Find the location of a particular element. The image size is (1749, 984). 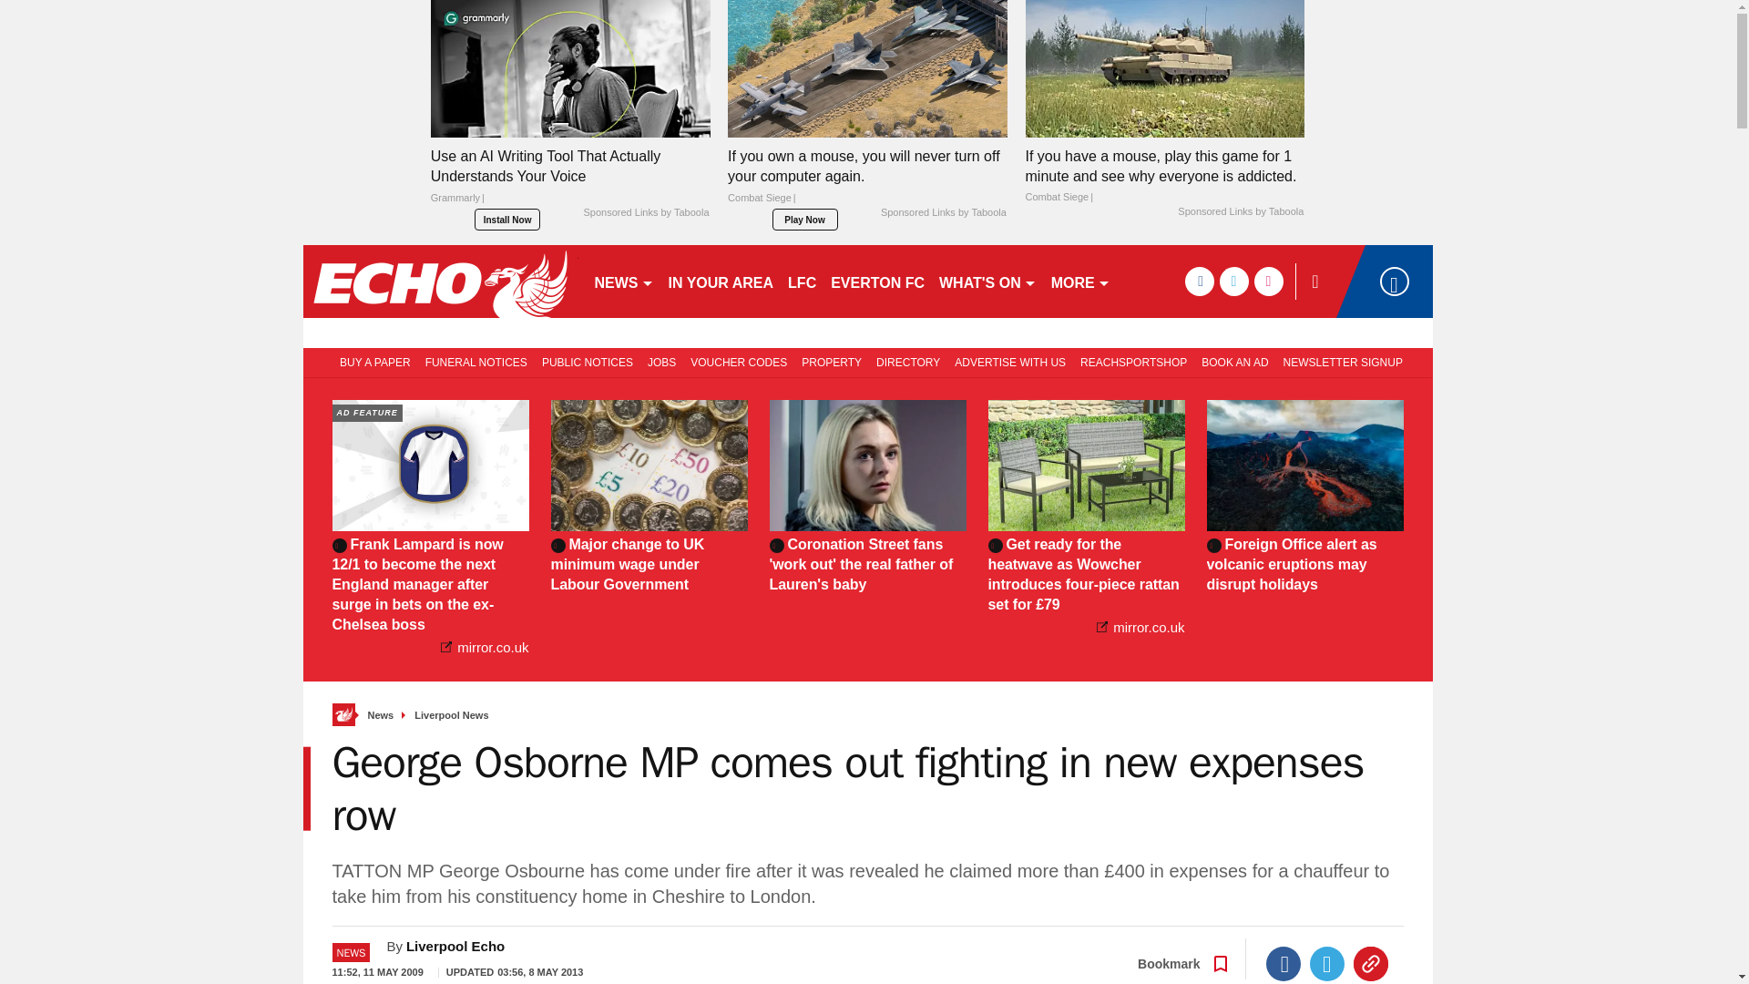

EVERTON FC is located at coordinates (878, 281).